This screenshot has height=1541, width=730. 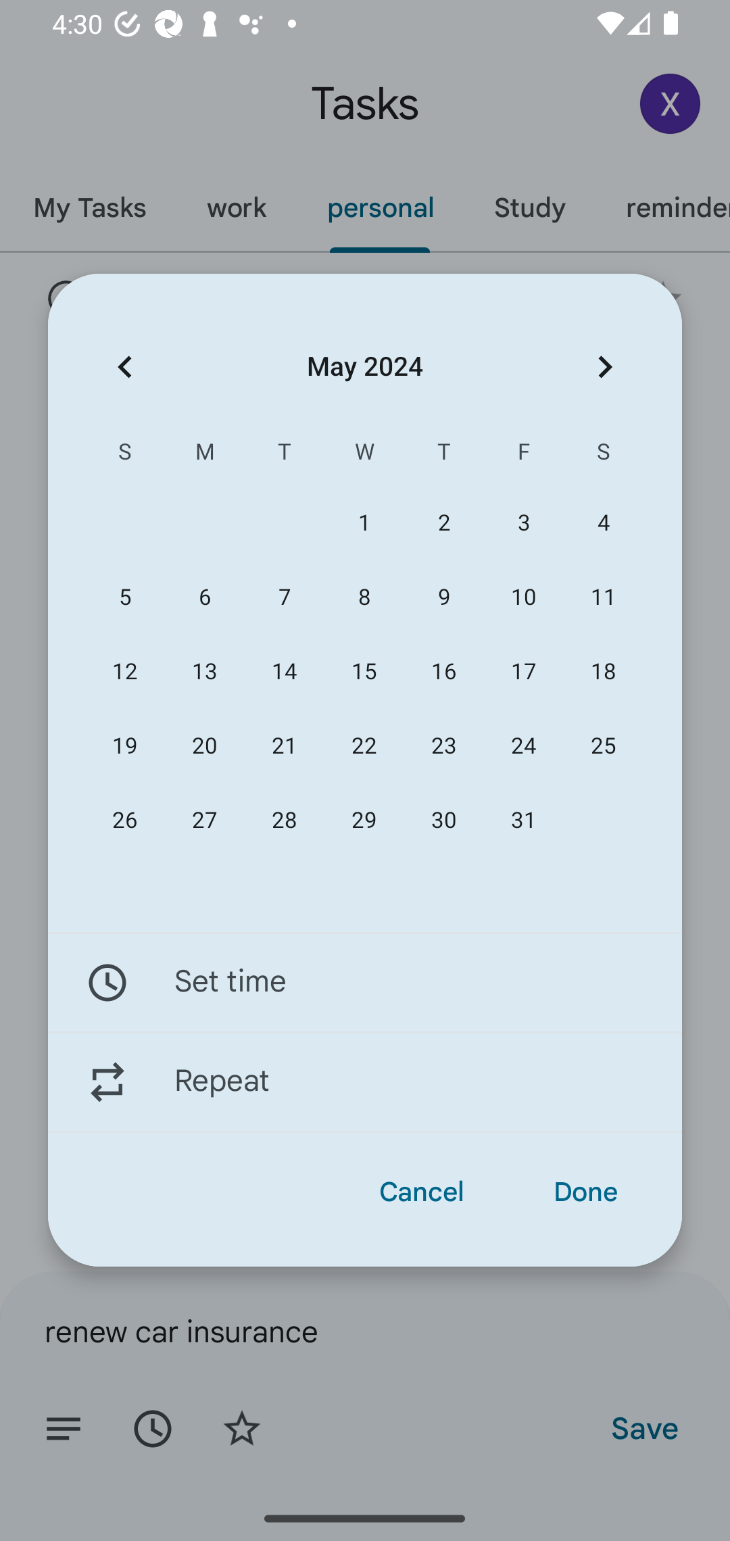 What do you see at coordinates (364, 597) in the screenshot?
I see `8 08 May 2024` at bounding box center [364, 597].